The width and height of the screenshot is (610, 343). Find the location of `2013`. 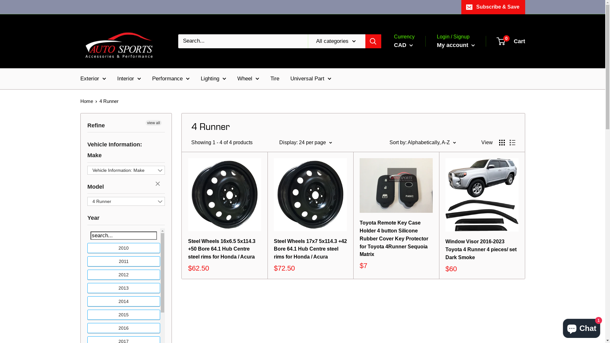

2013 is located at coordinates (124, 288).